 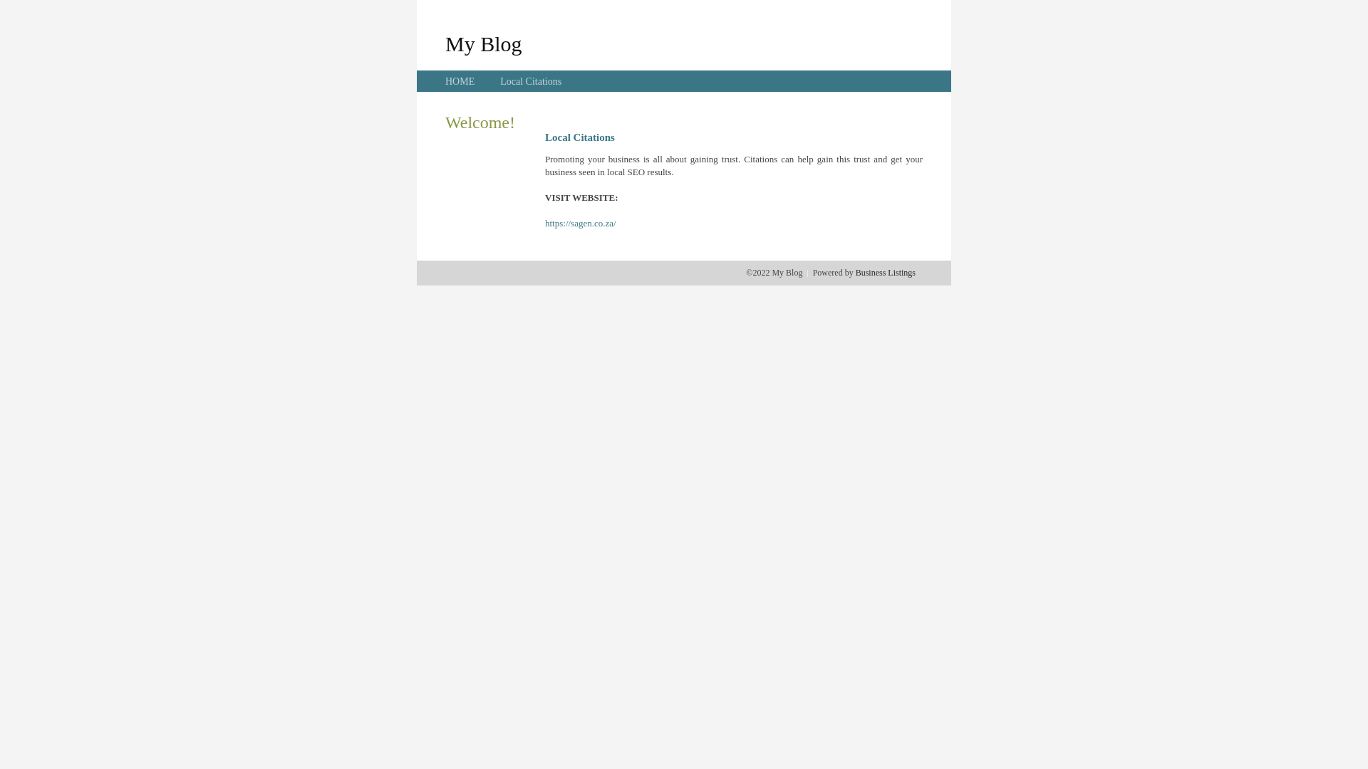 What do you see at coordinates (531, 81) in the screenshot?
I see `Local Citations` at bounding box center [531, 81].